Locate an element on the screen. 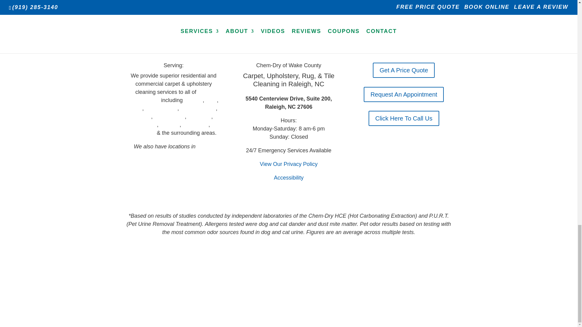 The width and height of the screenshot is (582, 327). Garner is located at coordinates (142, 116).